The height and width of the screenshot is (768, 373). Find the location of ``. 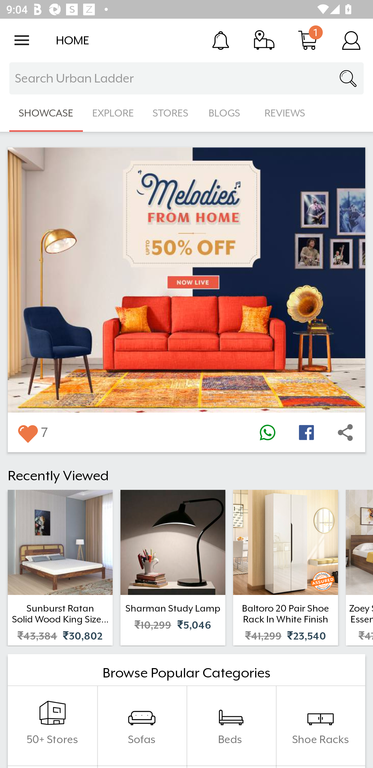

 is located at coordinates (345, 432).